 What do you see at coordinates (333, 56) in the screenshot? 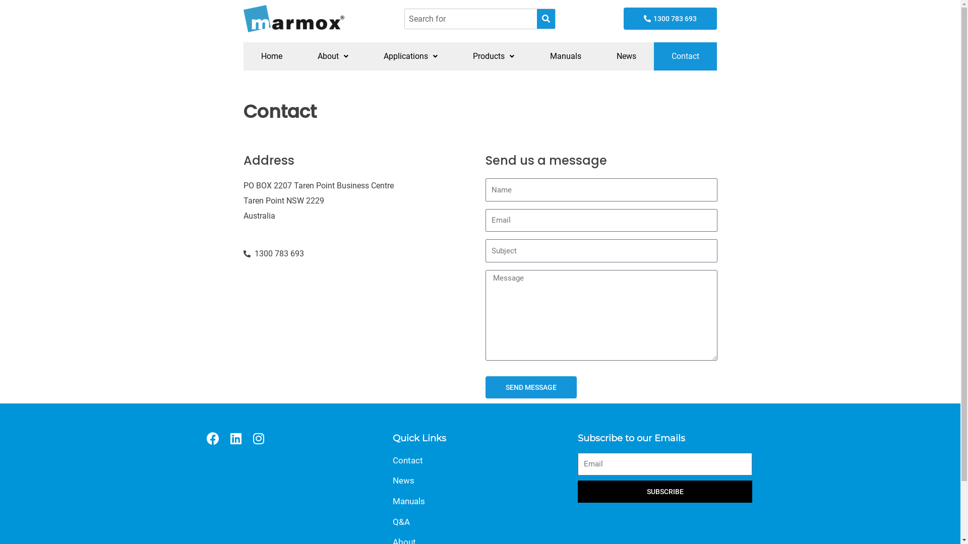
I see `About` at bounding box center [333, 56].